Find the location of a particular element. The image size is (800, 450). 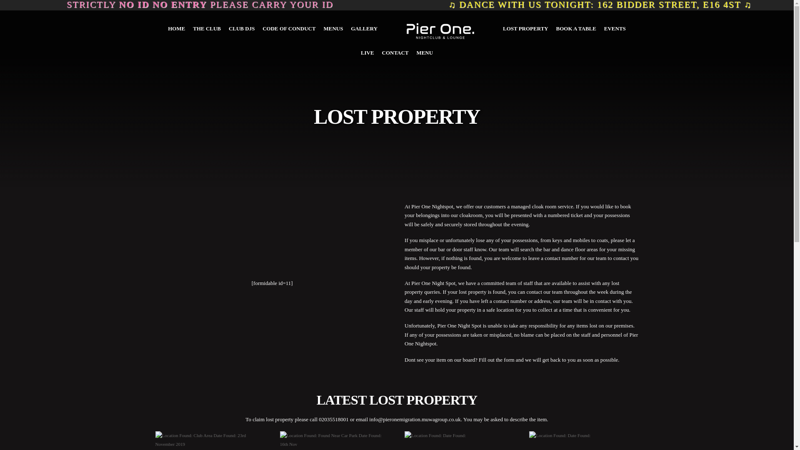

MENU is located at coordinates (425, 52).